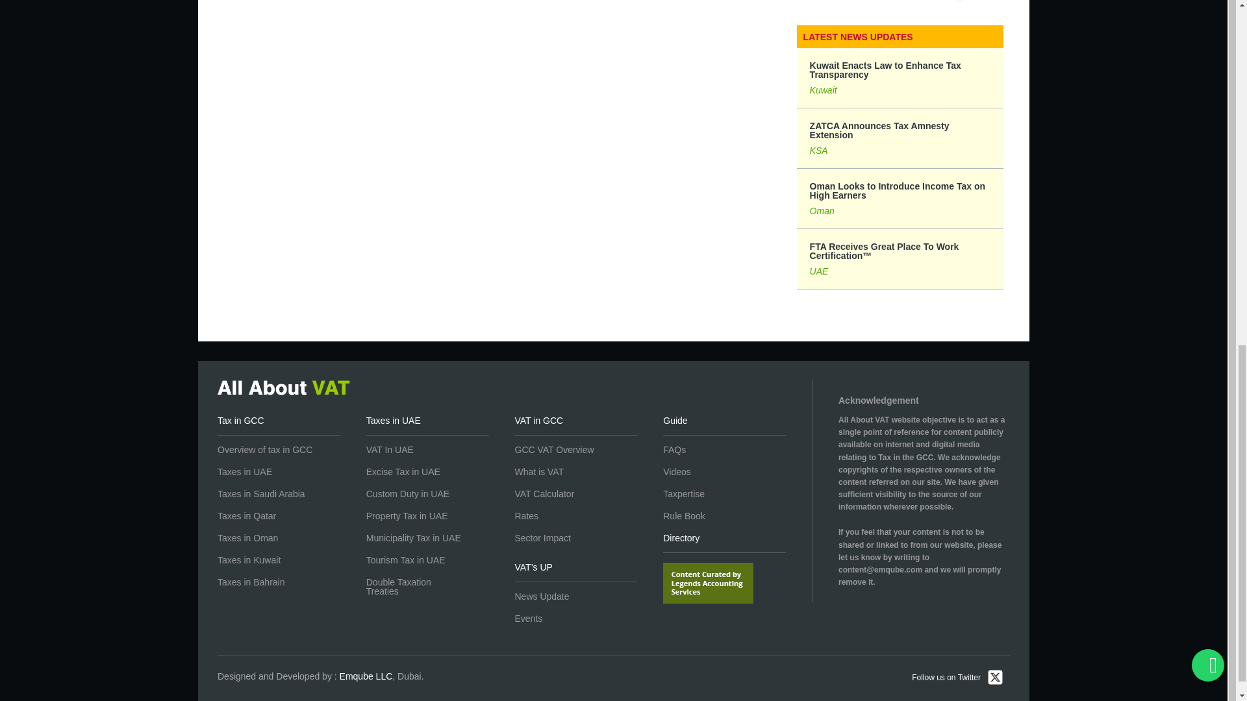 The image size is (1247, 701). Describe the element at coordinates (900, 199) in the screenshot. I see `Oman Looks to Introduce Income Tax on High Earners` at that location.